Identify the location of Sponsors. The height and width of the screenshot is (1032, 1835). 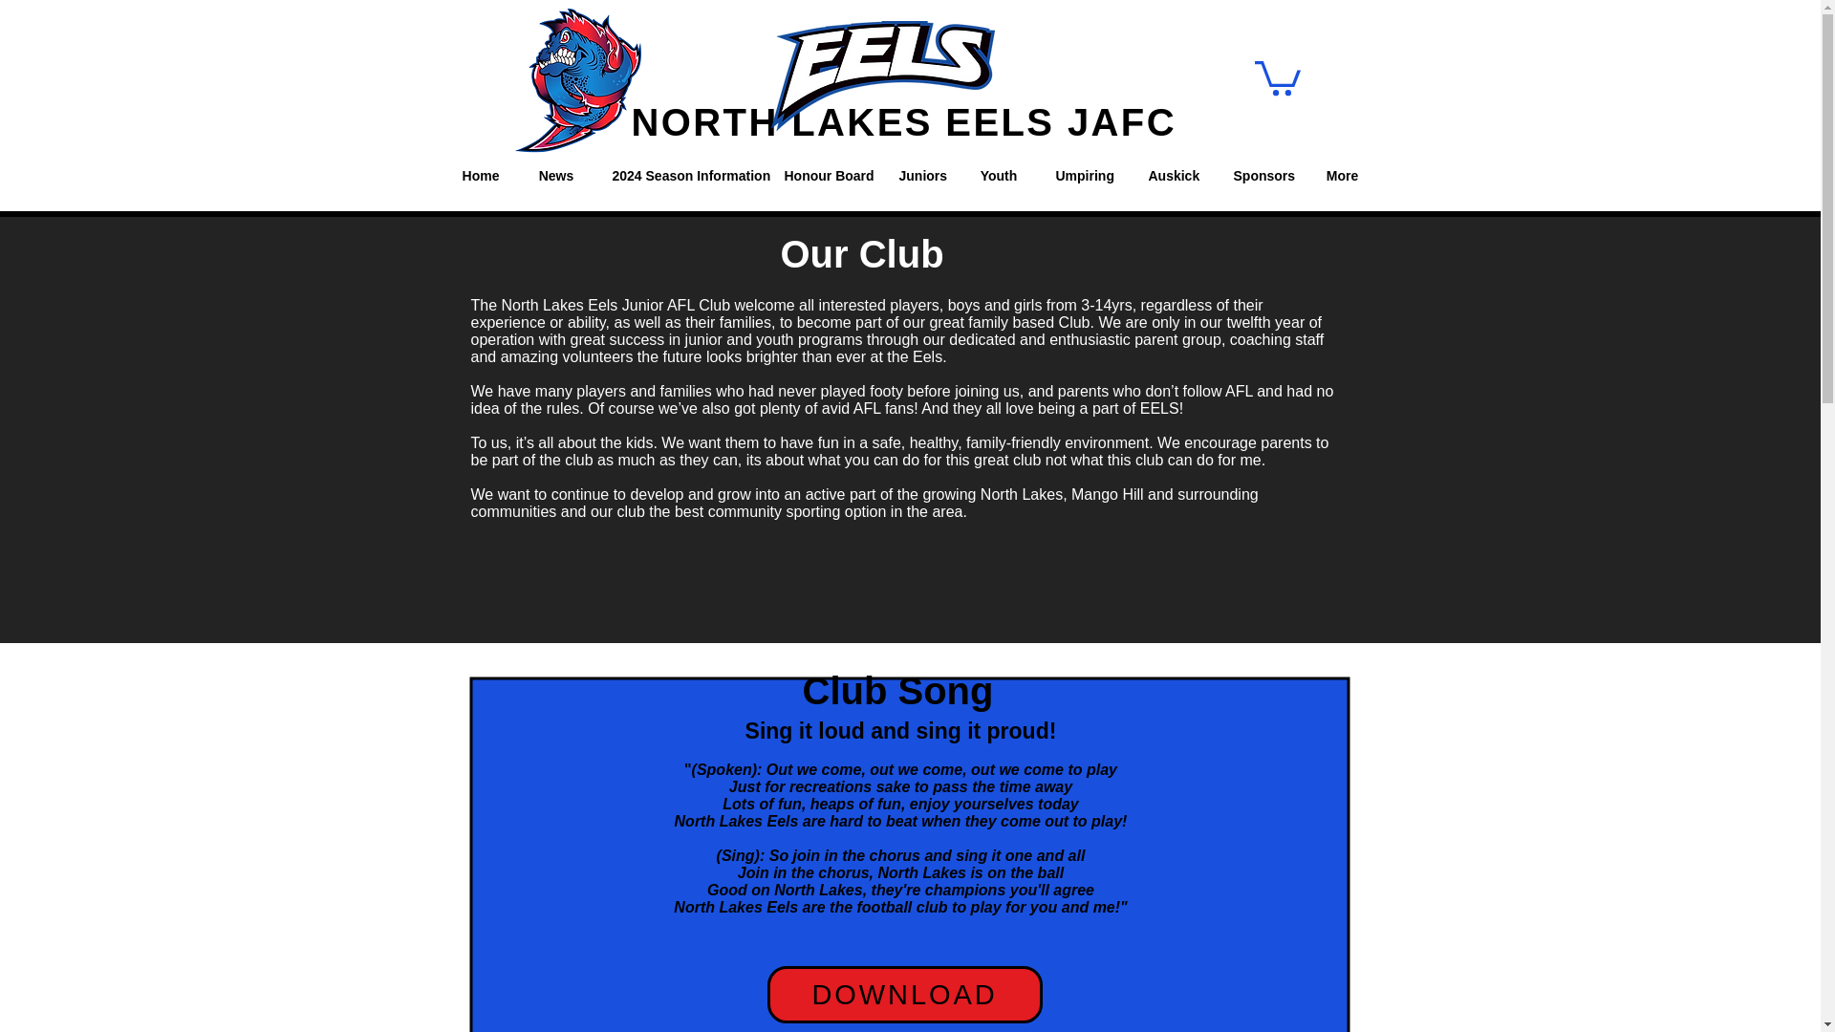
(1259, 175).